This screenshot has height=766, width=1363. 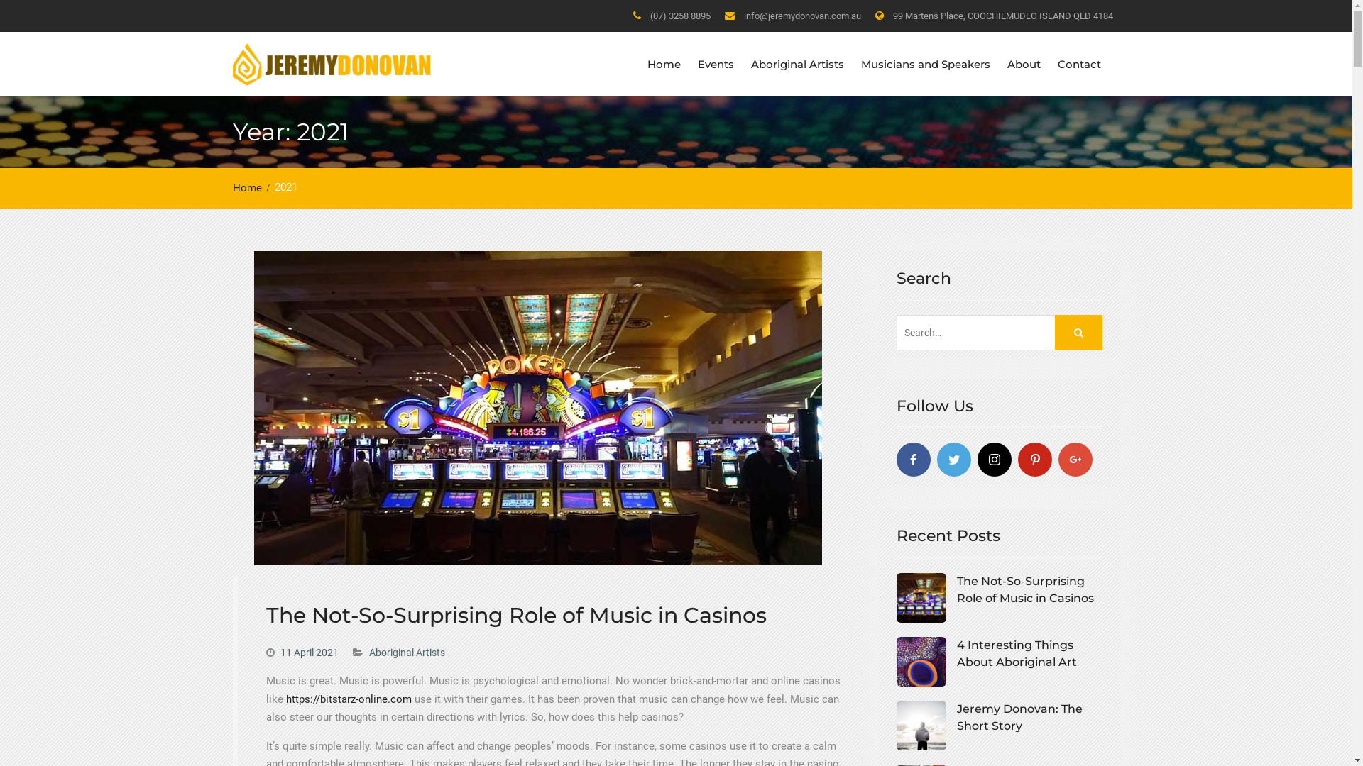 What do you see at coordinates (1024, 65) in the screenshot?
I see `About` at bounding box center [1024, 65].